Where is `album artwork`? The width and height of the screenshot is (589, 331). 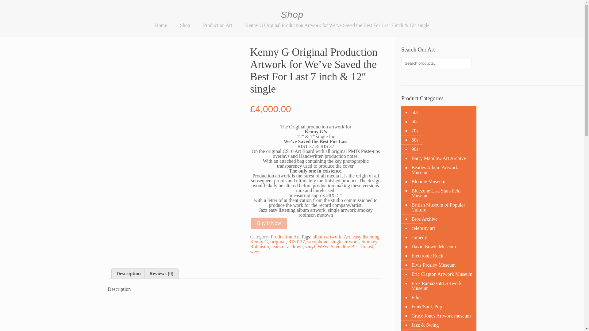 album artwork is located at coordinates (327, 237).